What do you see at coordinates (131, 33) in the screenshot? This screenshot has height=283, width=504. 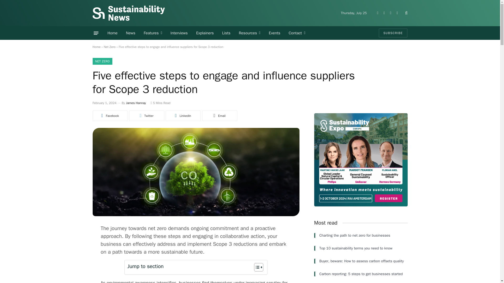 I see `News` at bounding box center [131, 33].